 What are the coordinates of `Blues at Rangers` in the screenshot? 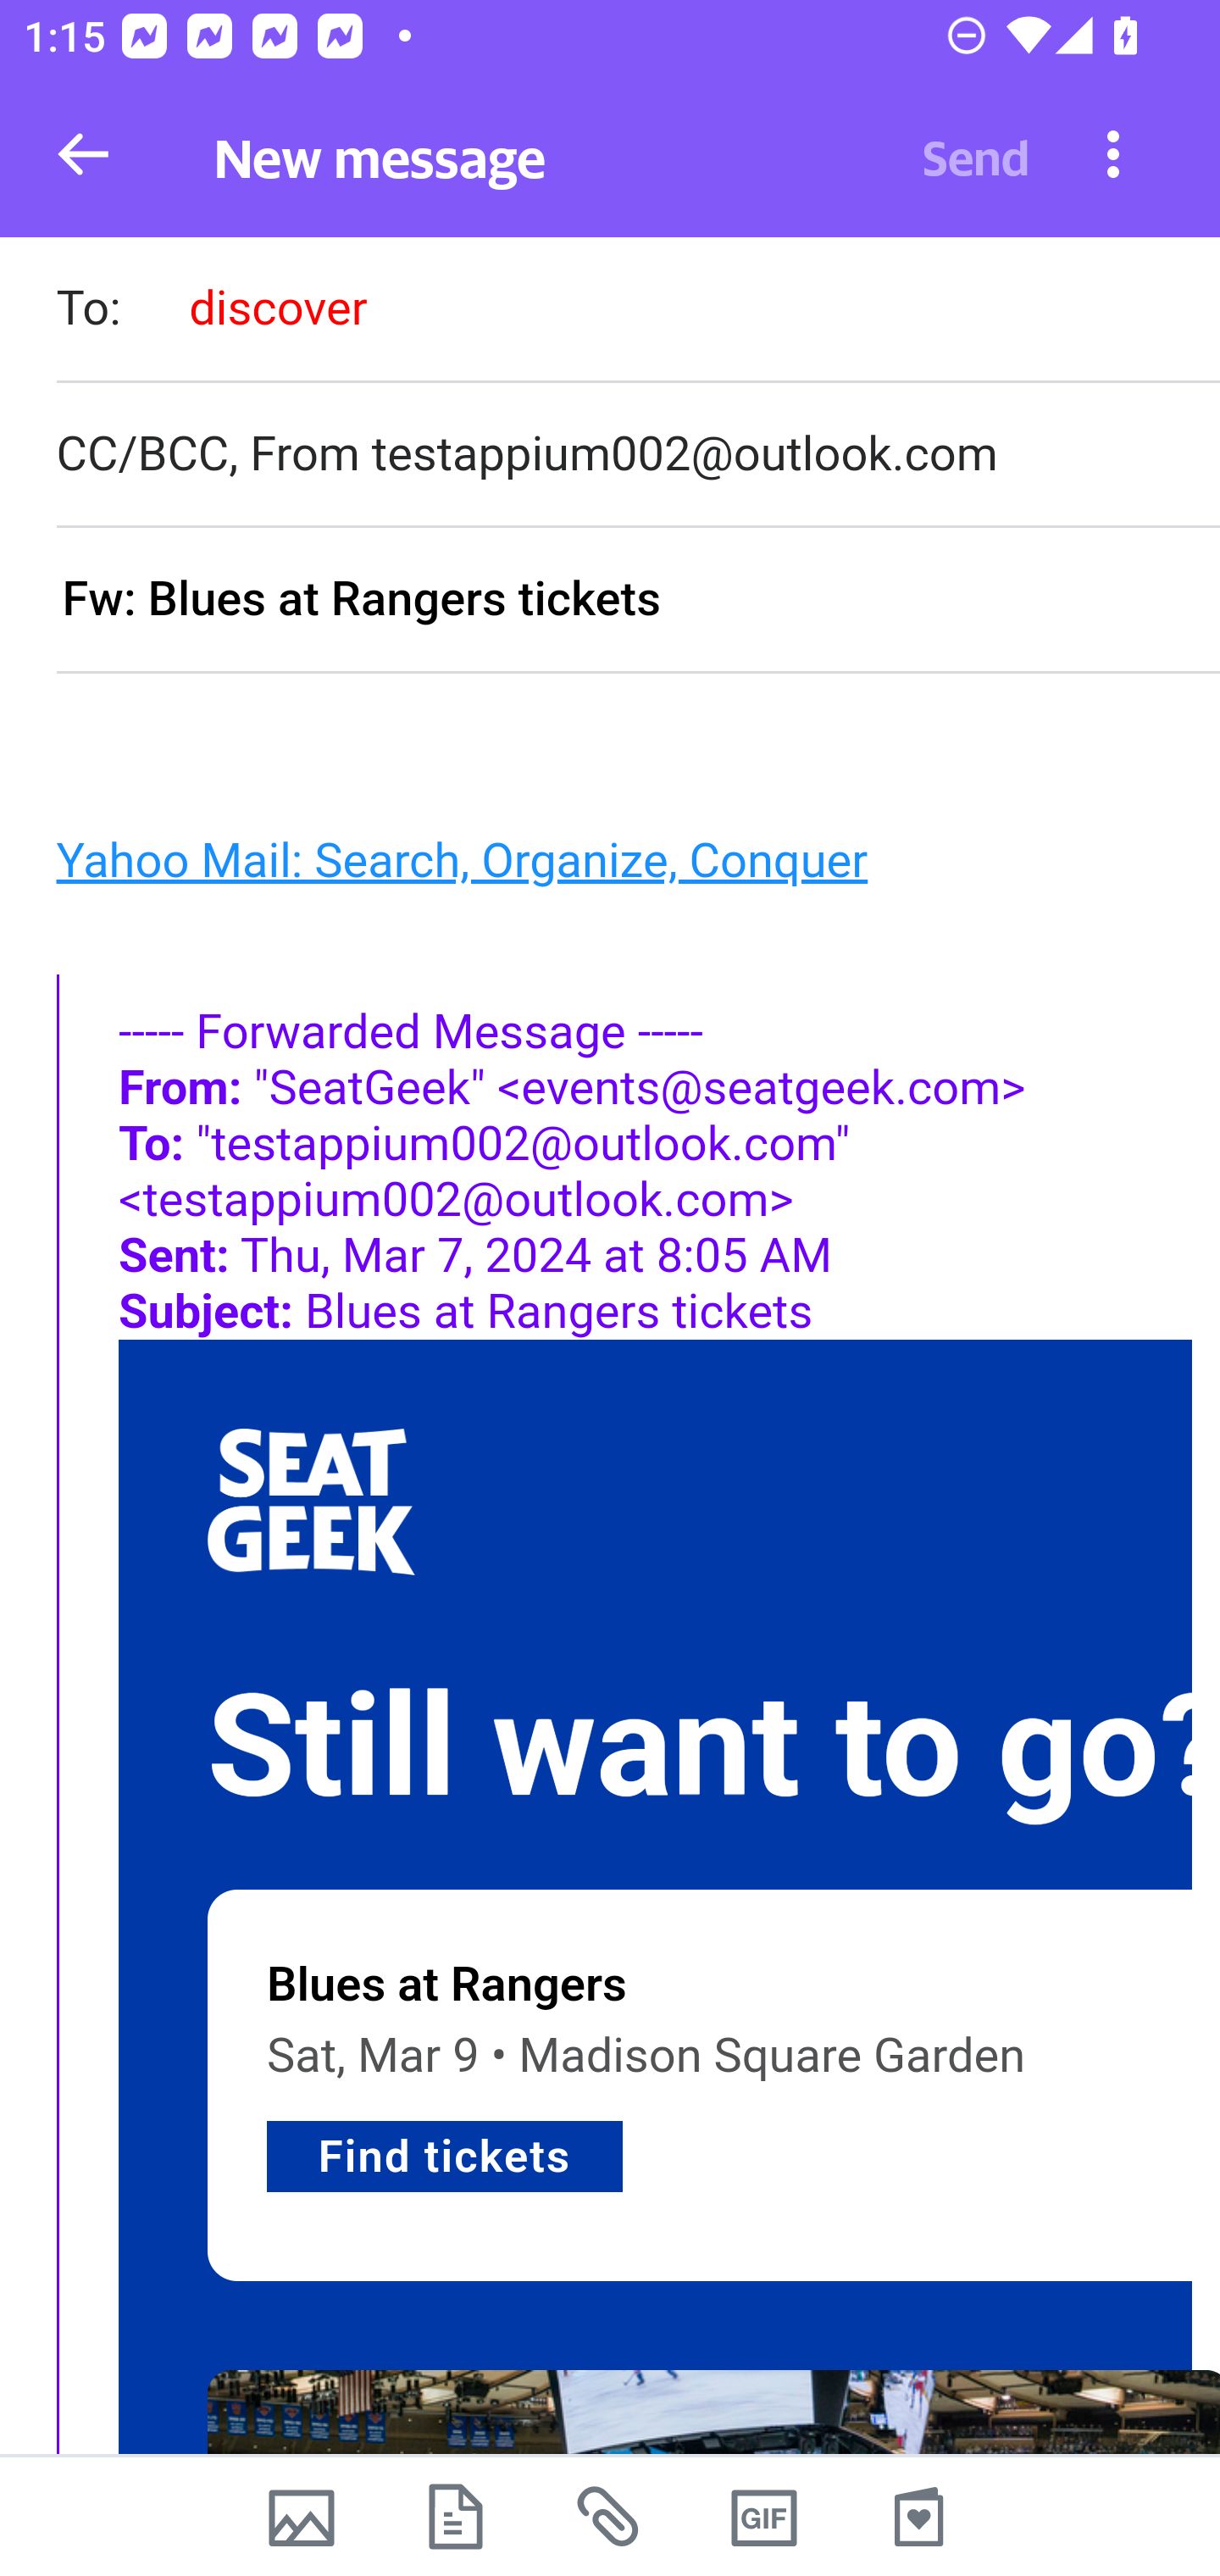 It's located at (447, 1985).